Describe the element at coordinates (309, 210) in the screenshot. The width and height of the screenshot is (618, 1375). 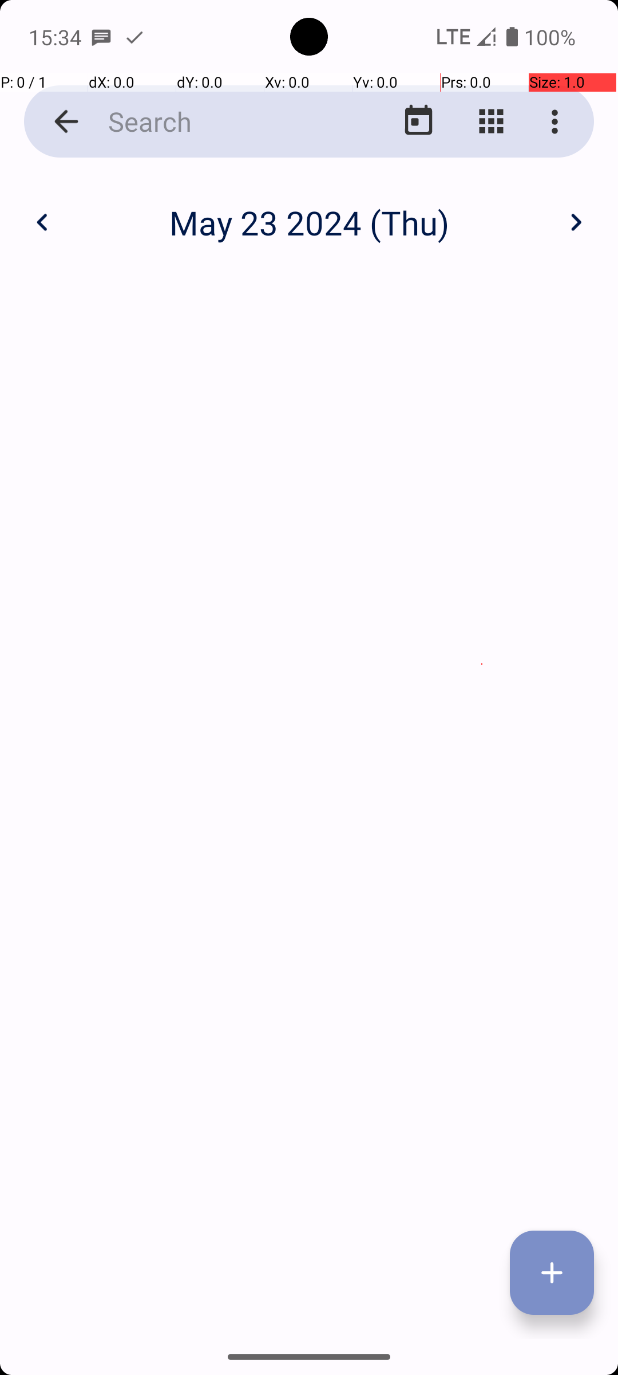
I see `May 2024` at that location.